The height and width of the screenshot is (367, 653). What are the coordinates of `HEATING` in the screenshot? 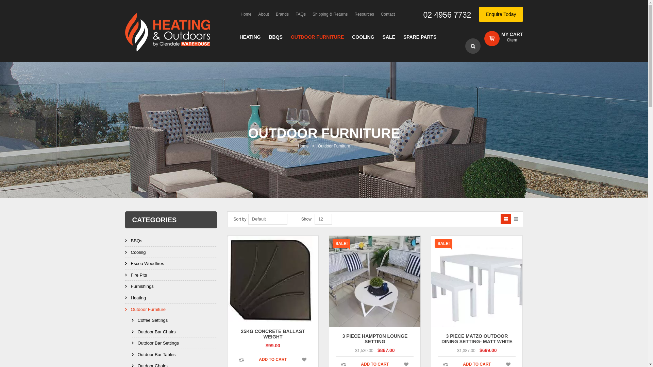 It's located at (250, 37).